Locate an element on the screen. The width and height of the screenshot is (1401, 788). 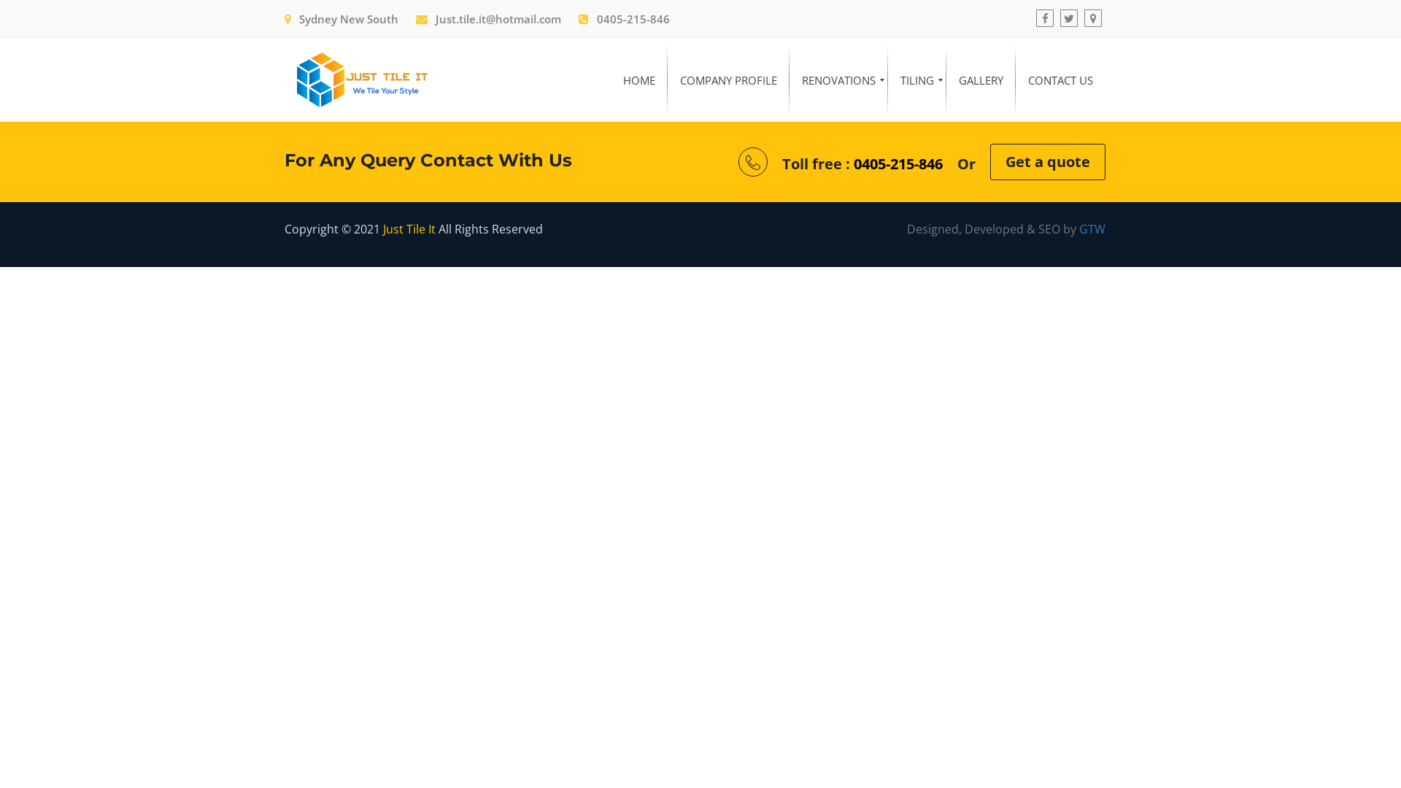
RENOVATIONS is located at coordinates (839, 80).